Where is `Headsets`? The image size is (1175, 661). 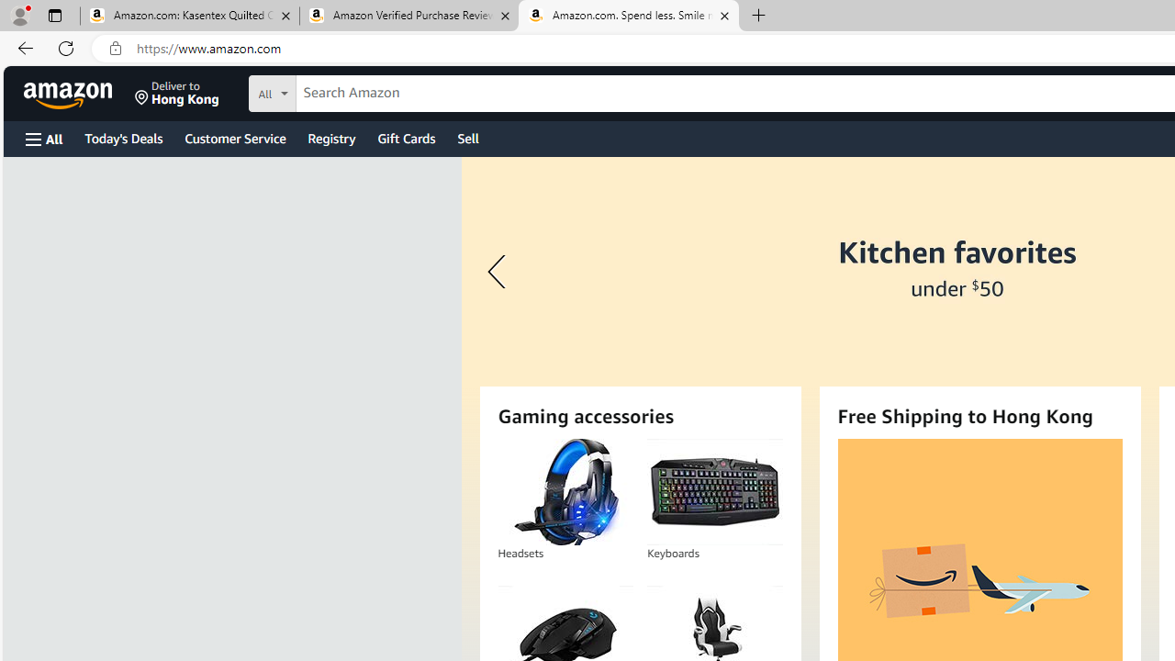 Headsets is located at coordinates (565, 492).